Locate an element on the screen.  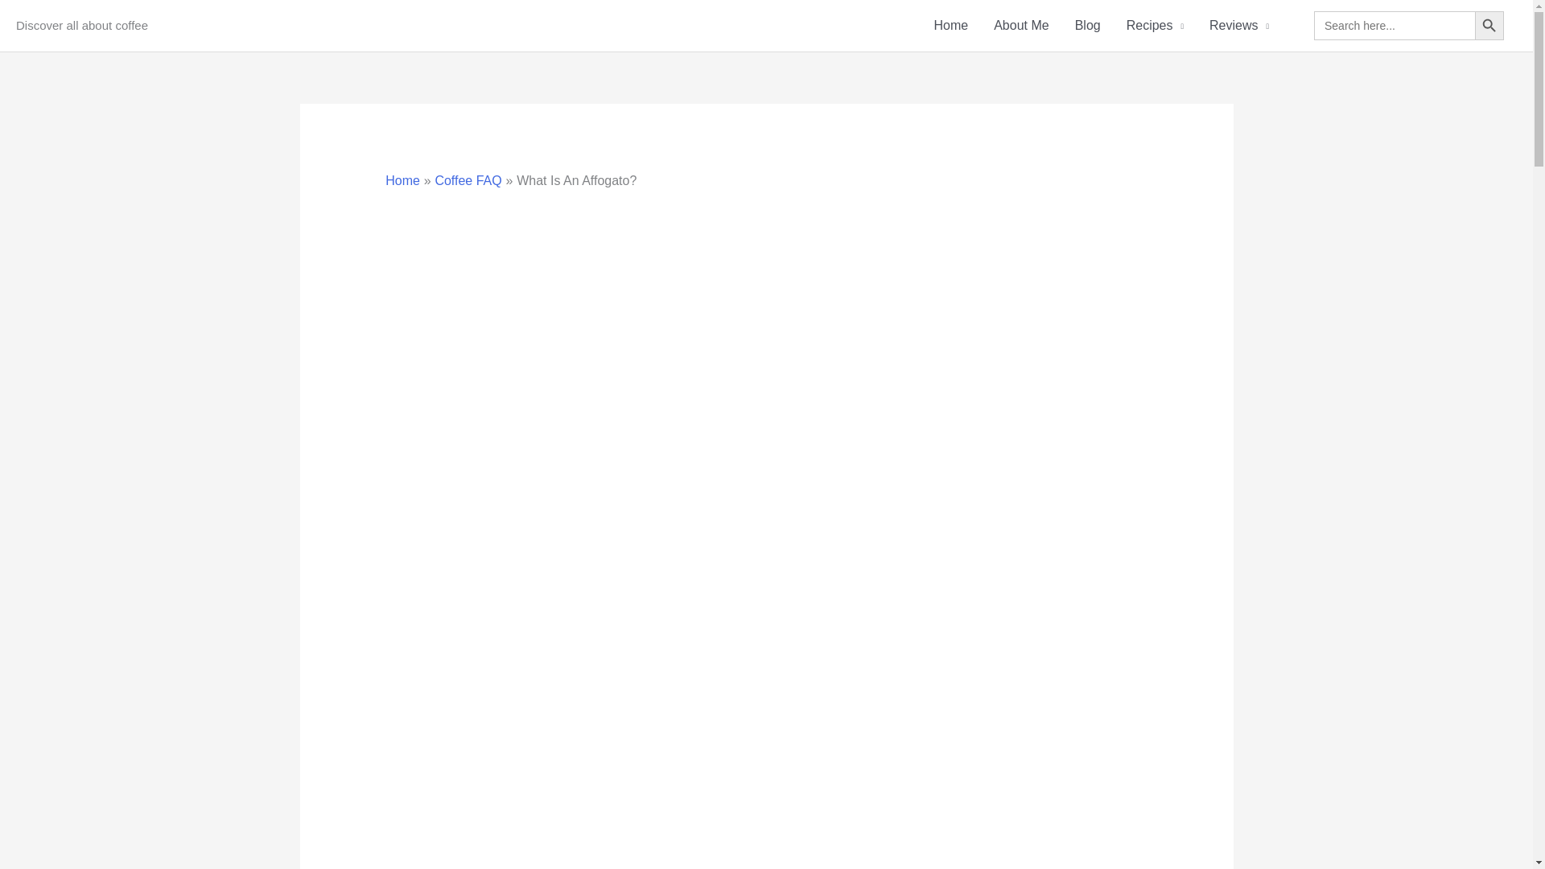
Blog is located at coordinates (1088, 26).